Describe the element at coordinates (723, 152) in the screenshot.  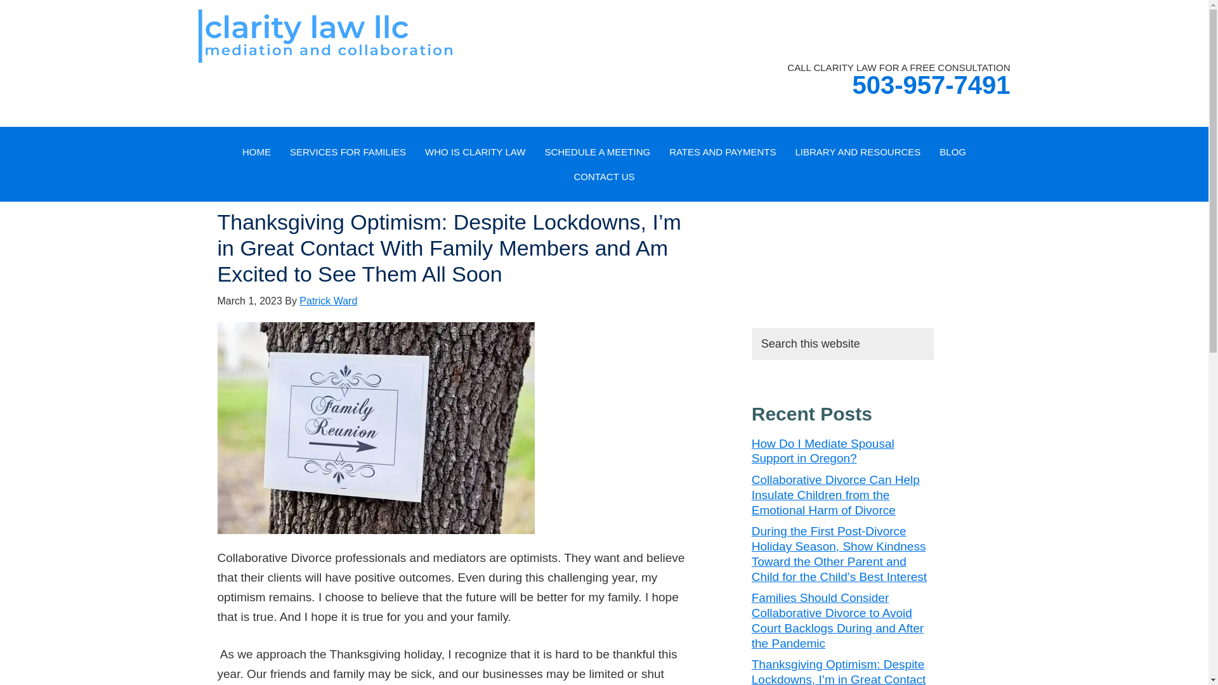
I see `RATES AND PAYMENTS` at that location.